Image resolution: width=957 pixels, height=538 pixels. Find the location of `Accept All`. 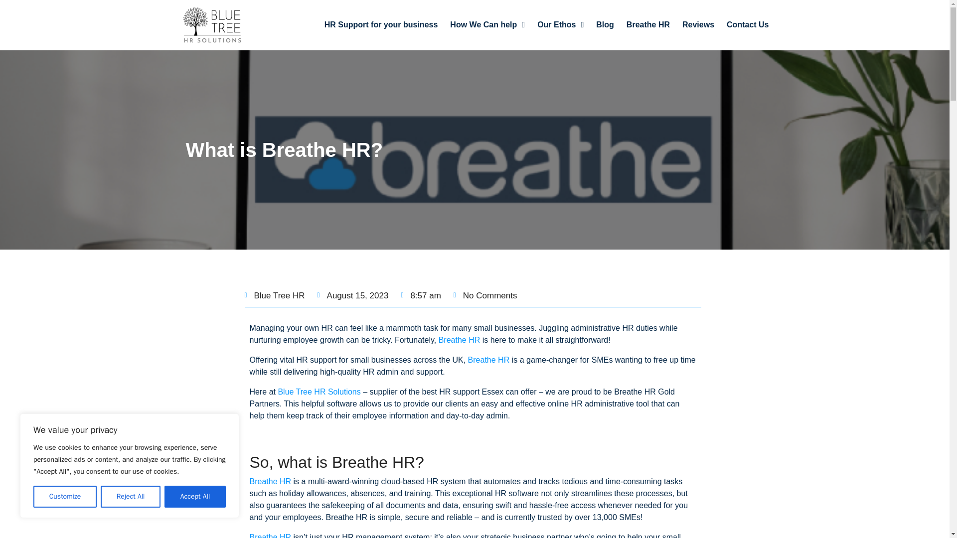

Accept All is located at coordinates (195, 497).